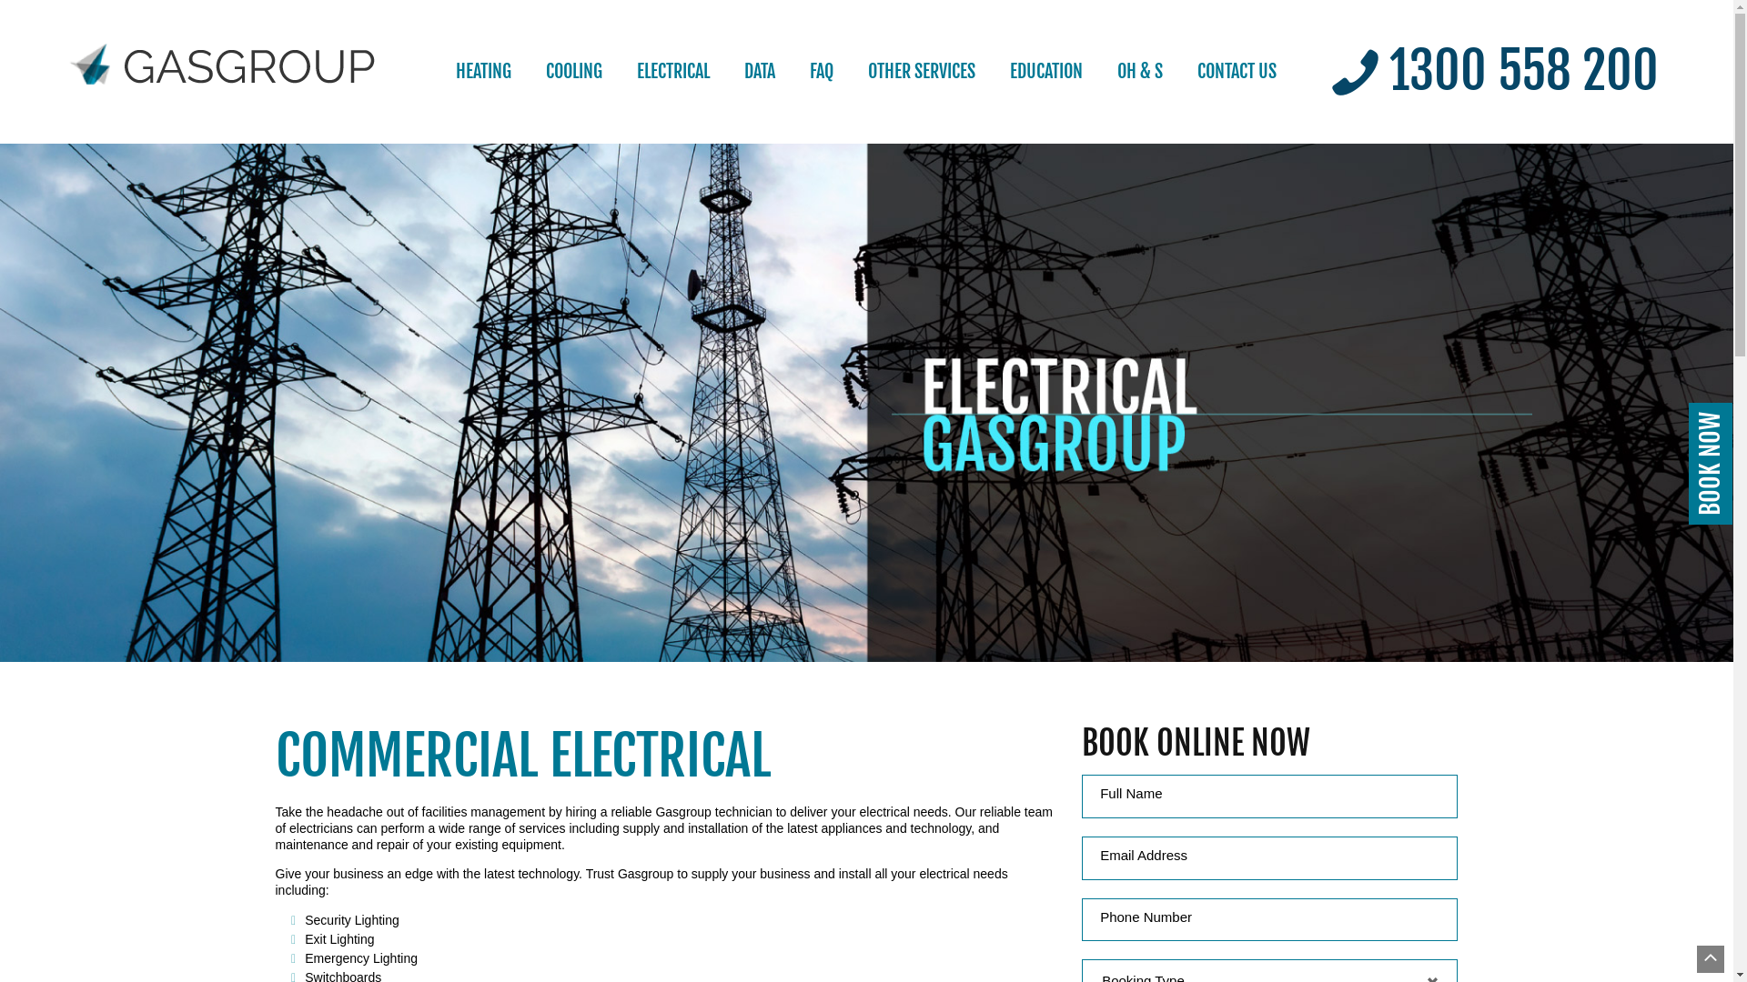 The image size is (1747, 982). What do you see at coordinates (484, 72) in the screenshot?
I see `HEATING` at bounding box center [484, 72].